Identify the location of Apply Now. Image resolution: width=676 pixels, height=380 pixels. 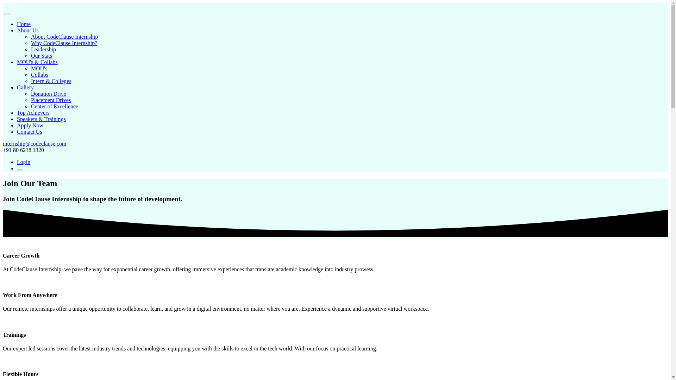
(30, 125).